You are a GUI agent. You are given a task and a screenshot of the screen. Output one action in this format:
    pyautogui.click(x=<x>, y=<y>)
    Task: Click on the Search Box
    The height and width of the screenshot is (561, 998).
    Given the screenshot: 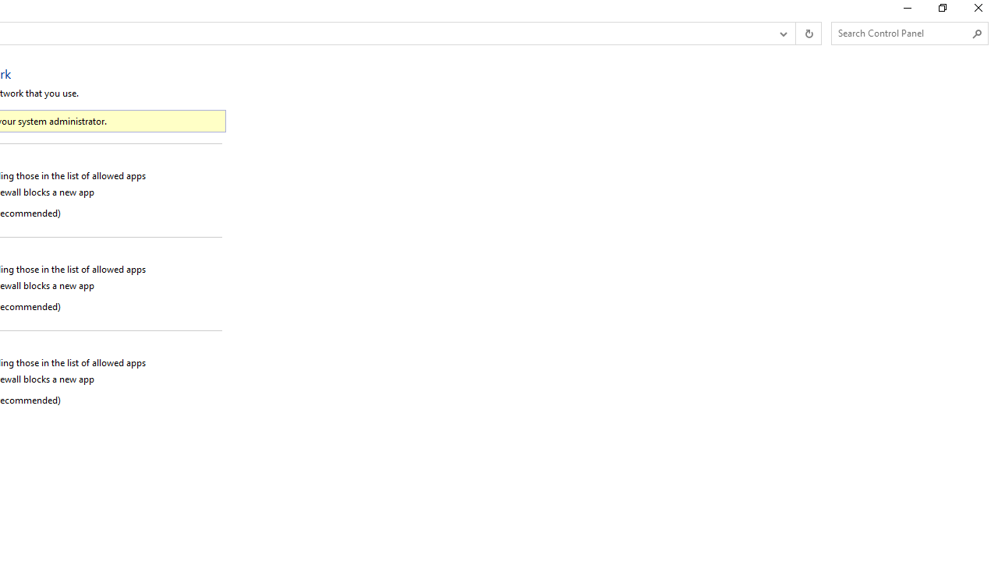 What is the action you would take?
    pyautogui.click(x=901, y=33)
    